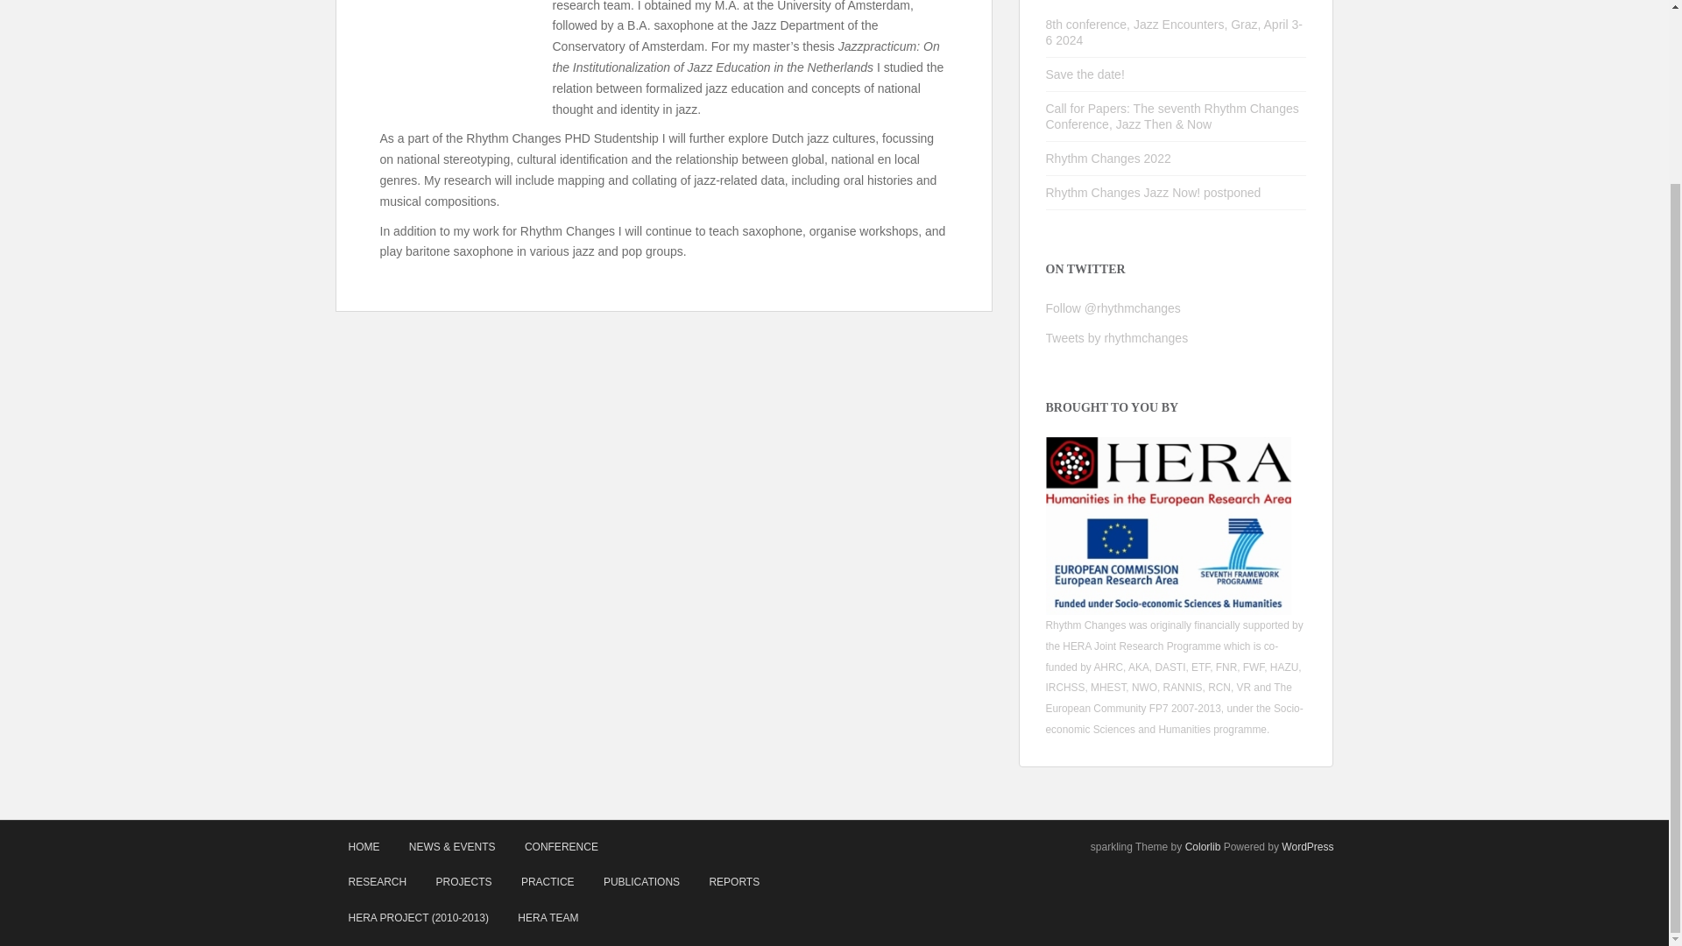 The height and width of the screenshot is (946, 1682). What do you see at coordinates (548, 918) in the screenshot?
I see `HERA TEAM` at bounding box center [548, 918].